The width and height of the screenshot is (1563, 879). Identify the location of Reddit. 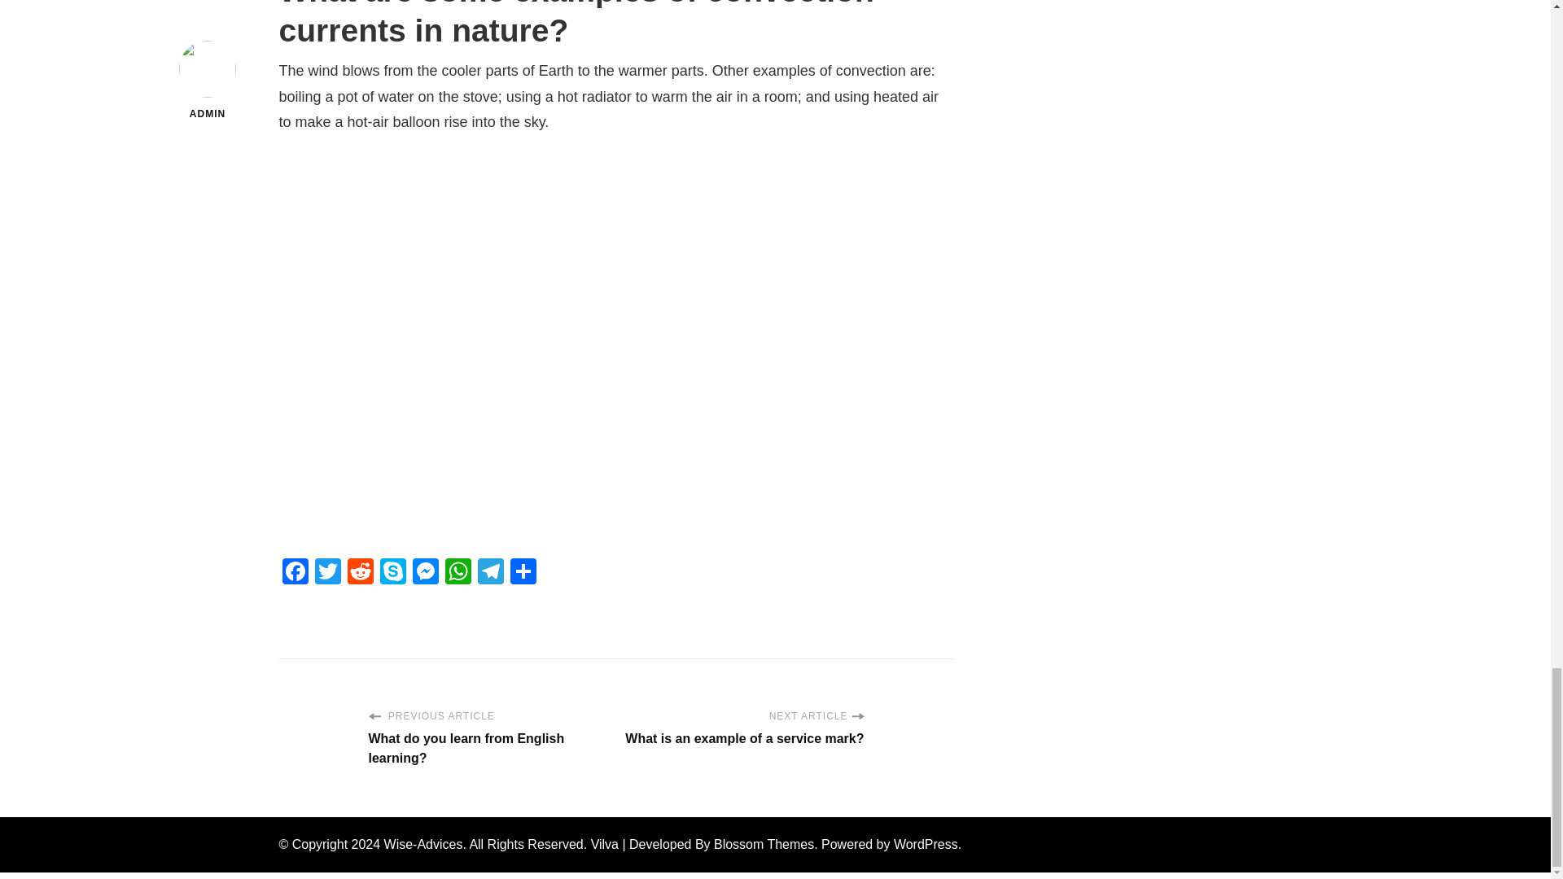
(360, 573).